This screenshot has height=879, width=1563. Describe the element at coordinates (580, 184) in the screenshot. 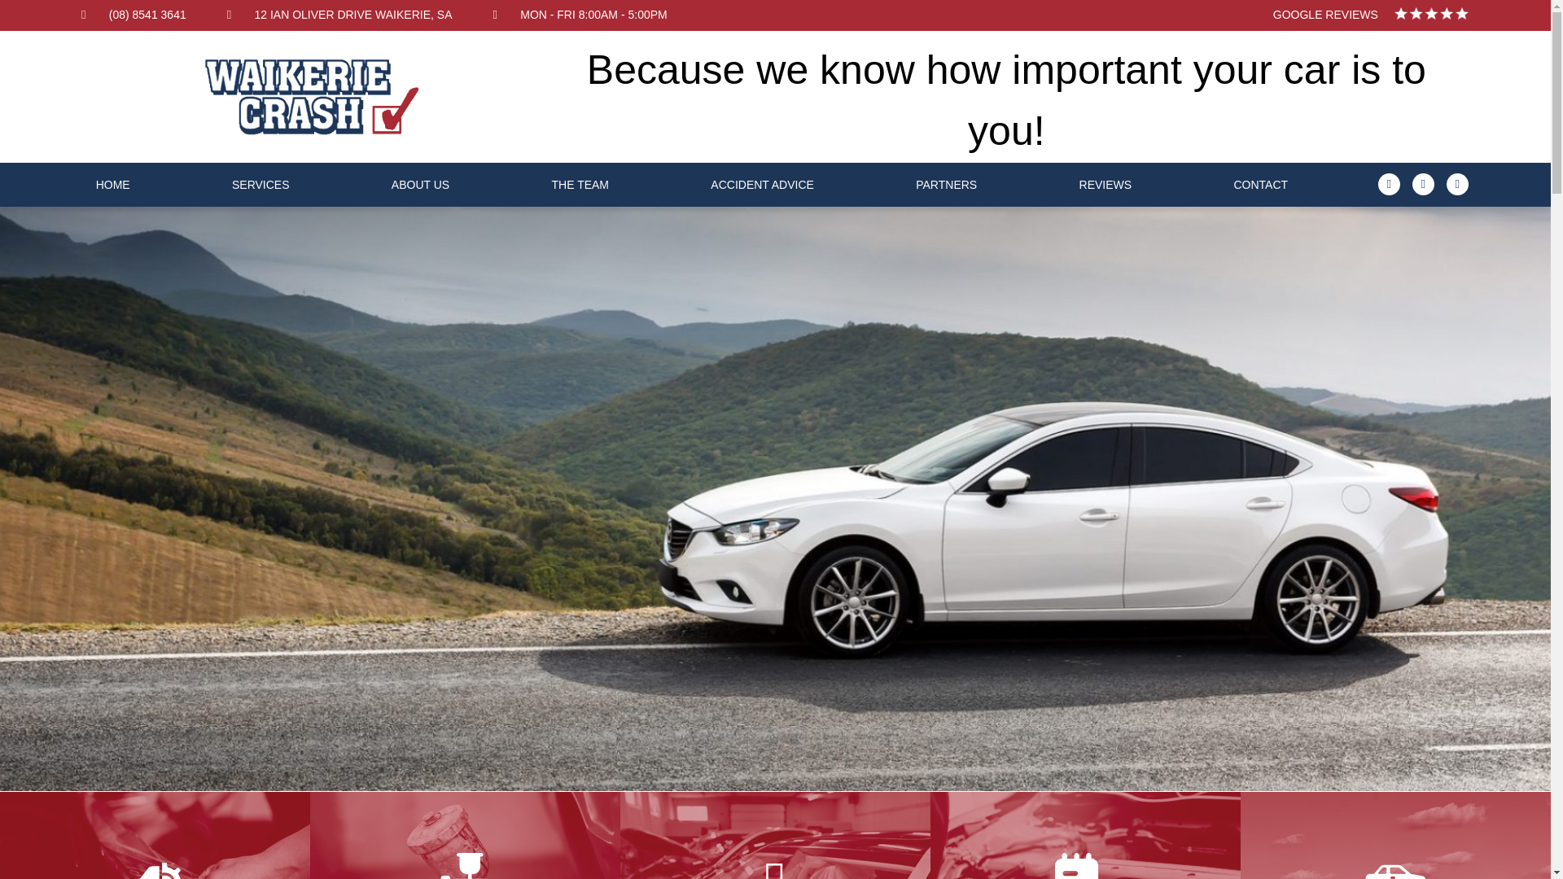

I see `THE TEAM` at that location.